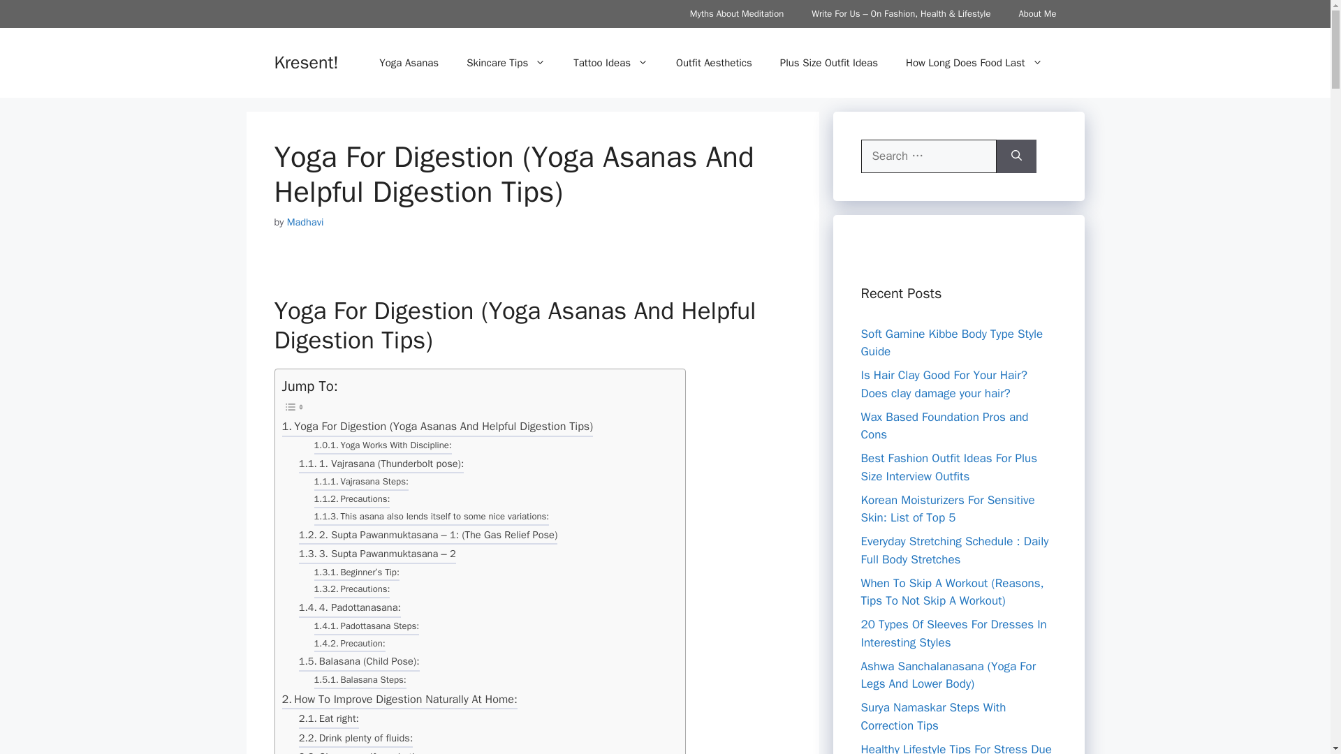 The width and height of the screenshot is (1341, 754). I want to click on Padottasana Steps:, so click(366, 627).